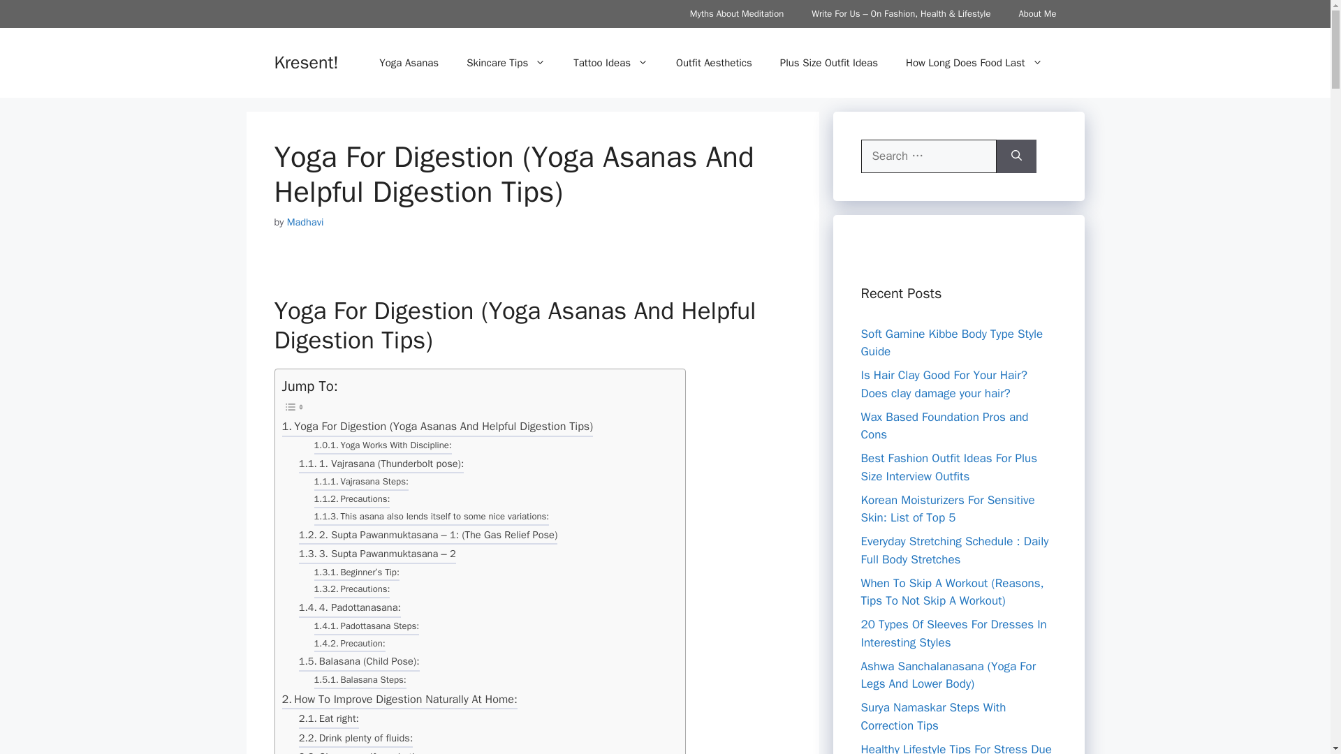 The width and height of the screenshot is (1341, 754). I want to click on Padottasana Steps:, so click(366, 627).